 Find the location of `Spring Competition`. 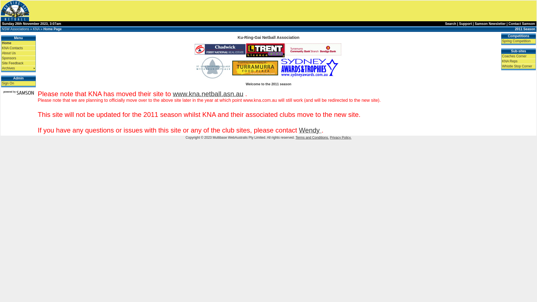

Spring Competition is located at coordinates (519, 41).